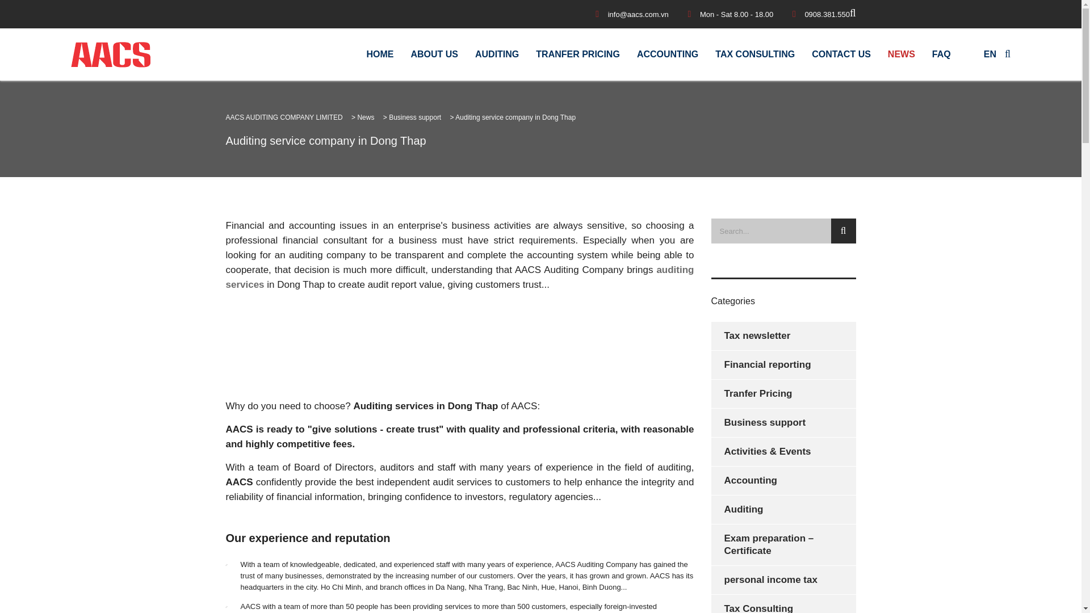 The width and height of the screenshot is (1090, 613). Describe the element at coordinates (366, 117) in the screenshot. I see `Go to News.` at that location.